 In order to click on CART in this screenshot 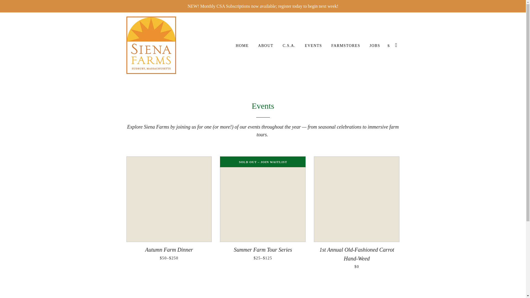, I will do `click(396, 45)`.